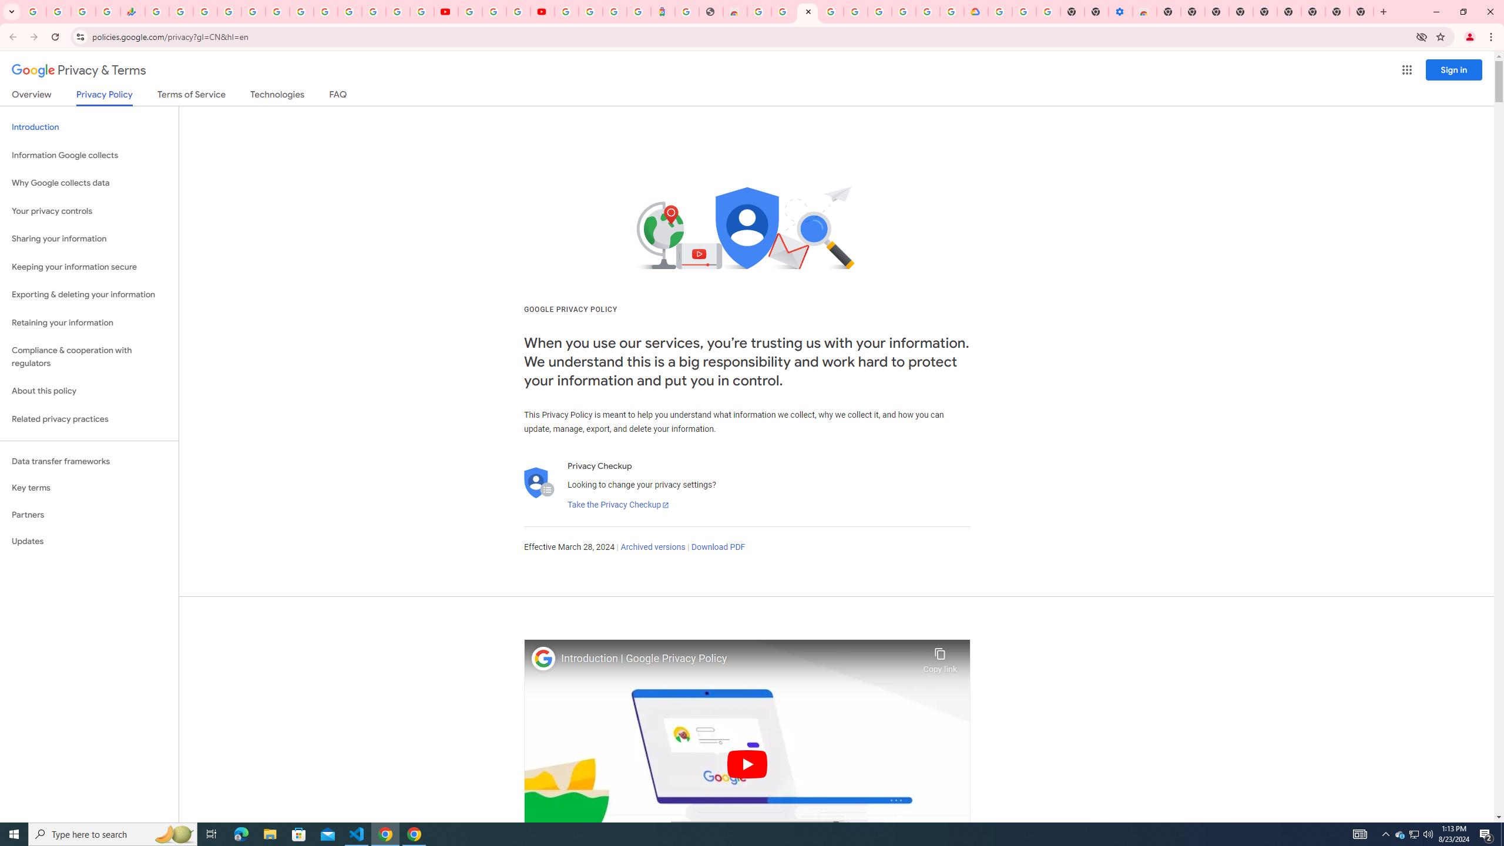 The image size is (1504, 846). Describe the element at coordinates (445, 12) in the screenshot. I see `YouTube` at that location.